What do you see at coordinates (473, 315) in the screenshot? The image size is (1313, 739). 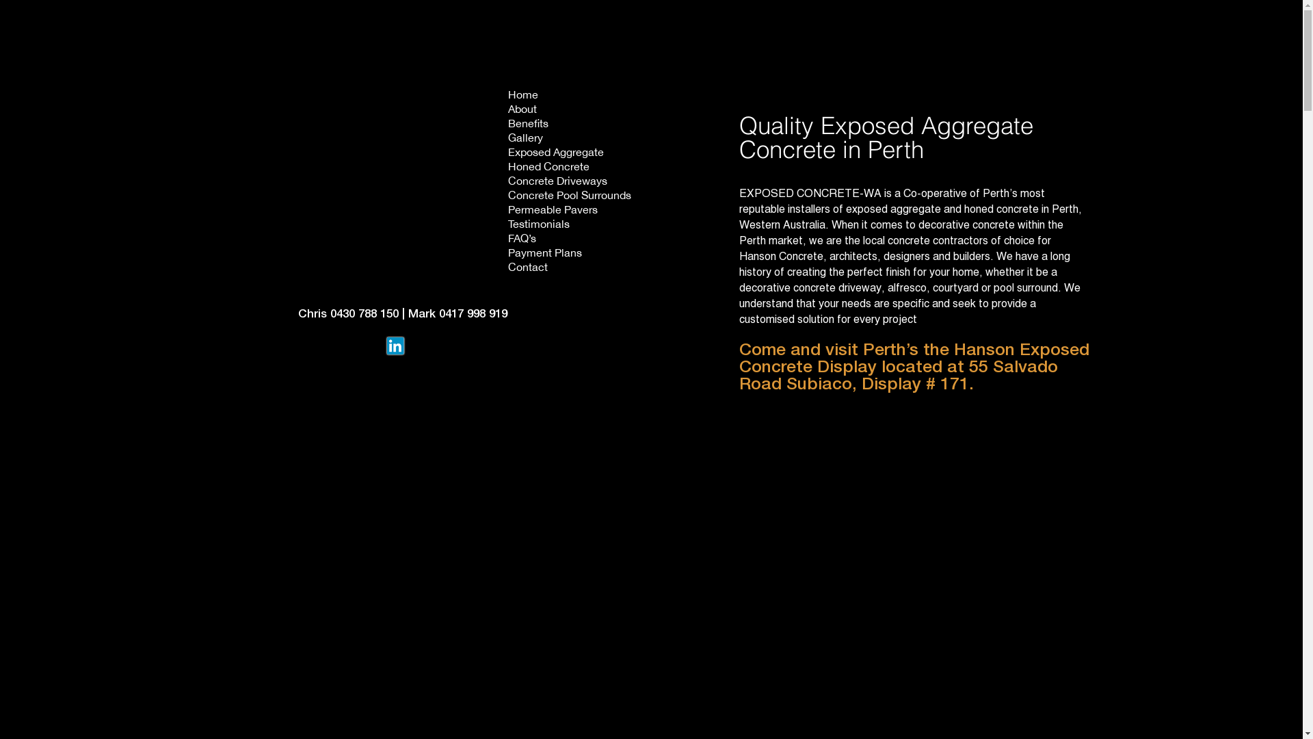 I see `0417 998 919` at bounding box center [473, 315].